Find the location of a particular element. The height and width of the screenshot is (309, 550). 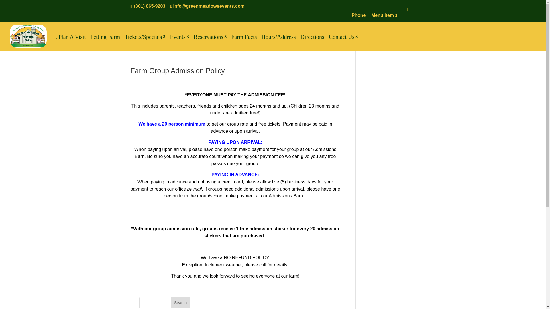

. Plan A Visit is located at coordinates (70, 39).